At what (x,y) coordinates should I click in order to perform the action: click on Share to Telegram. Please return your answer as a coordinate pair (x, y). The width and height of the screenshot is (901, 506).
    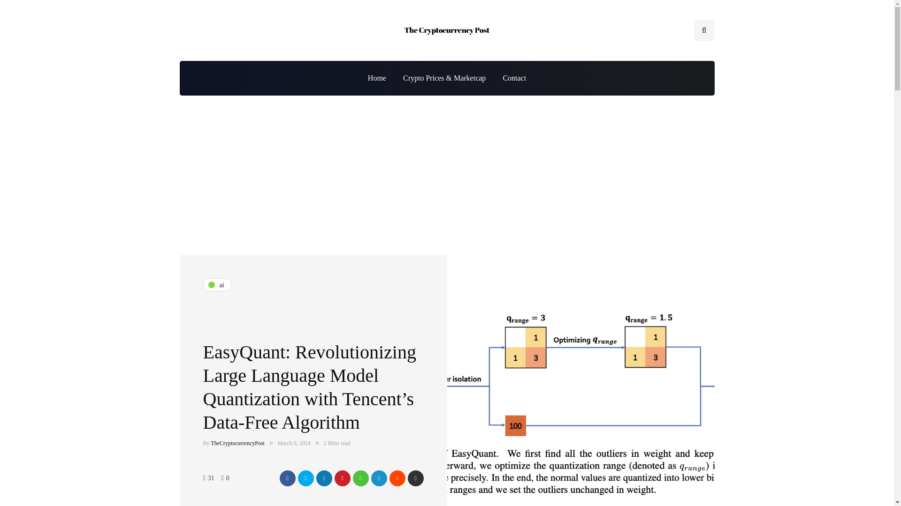
    Looking at the image, I should click on (378, 478).